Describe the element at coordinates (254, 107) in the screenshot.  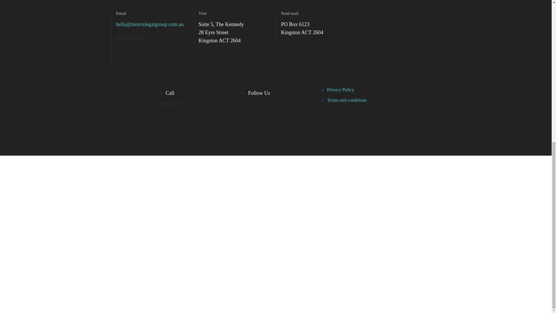
I see `Instagram` at that location.